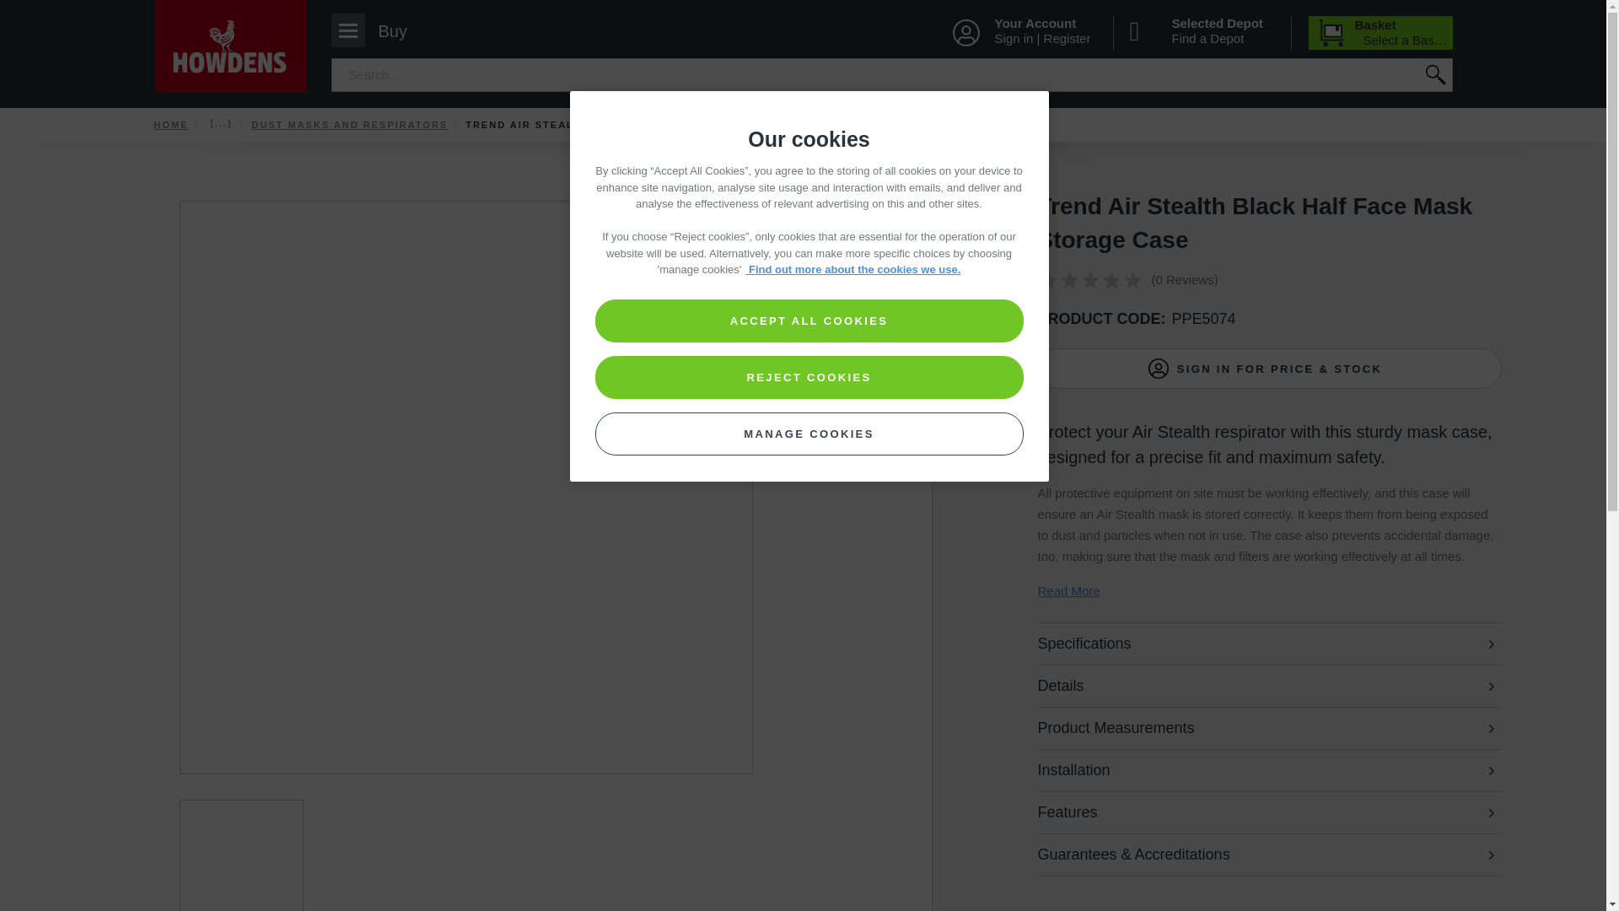 The image size is (1619, 911). I want to click on DUST MASKS AND RESPIRATORS, so click(349, 125).